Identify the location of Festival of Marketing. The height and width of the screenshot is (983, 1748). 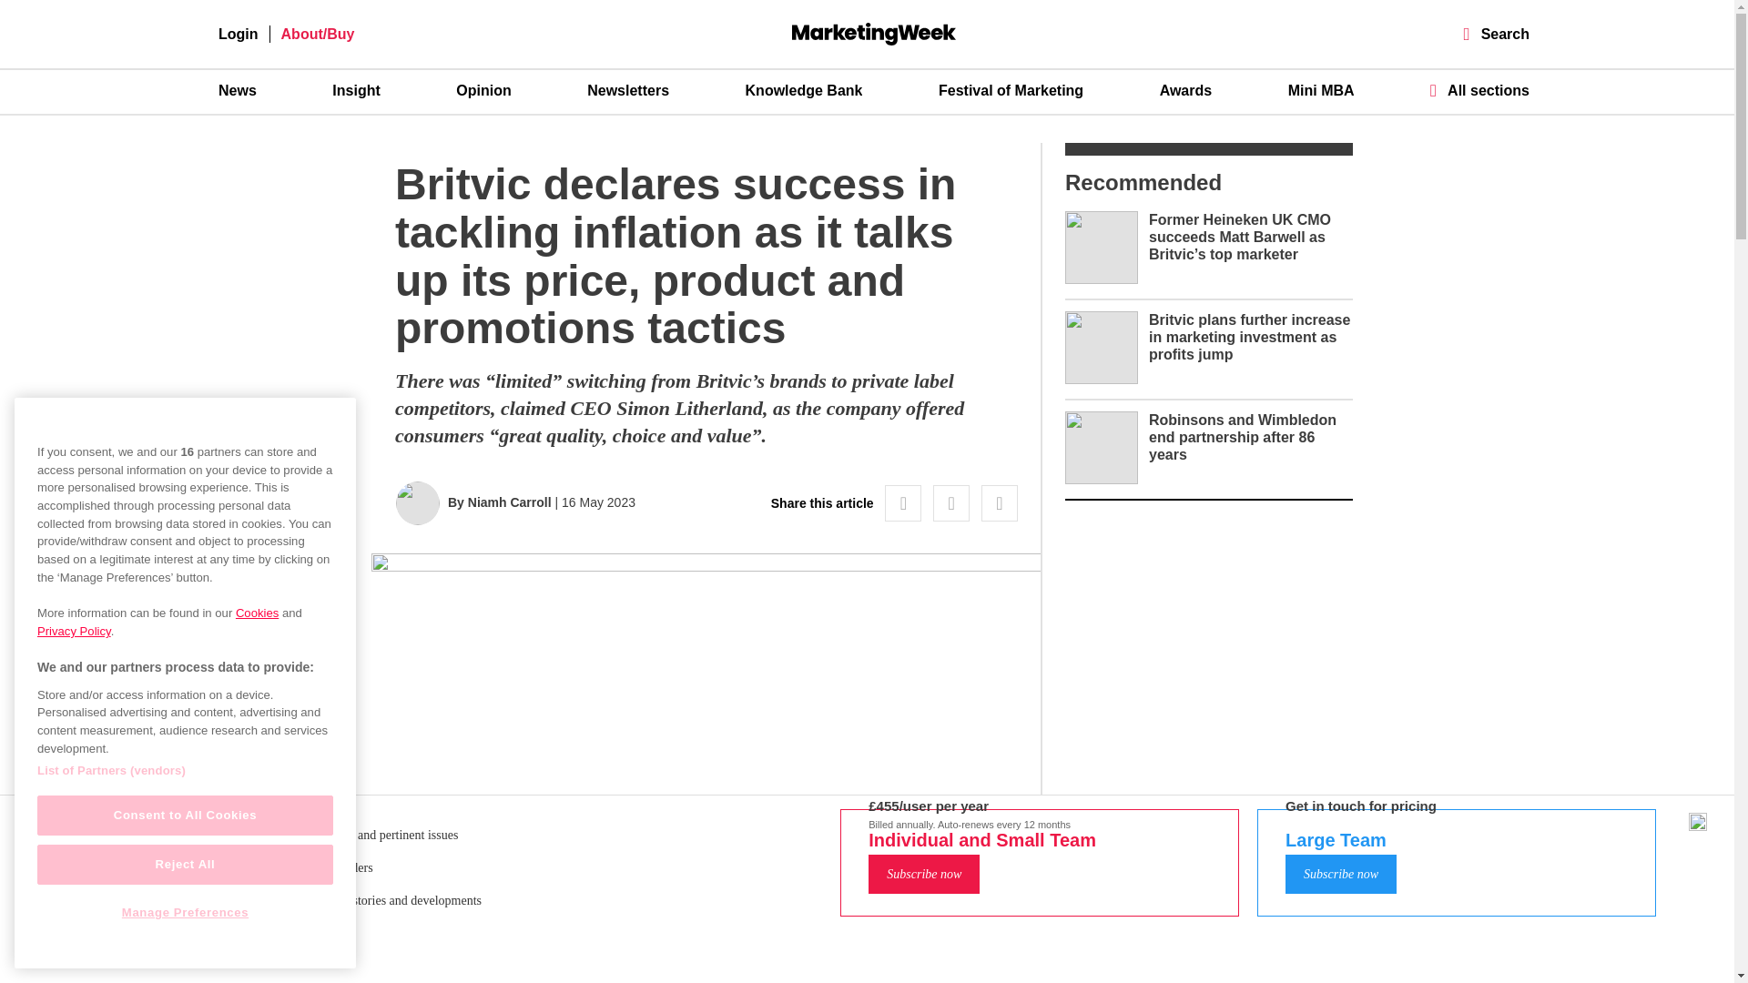
(1011, 91).